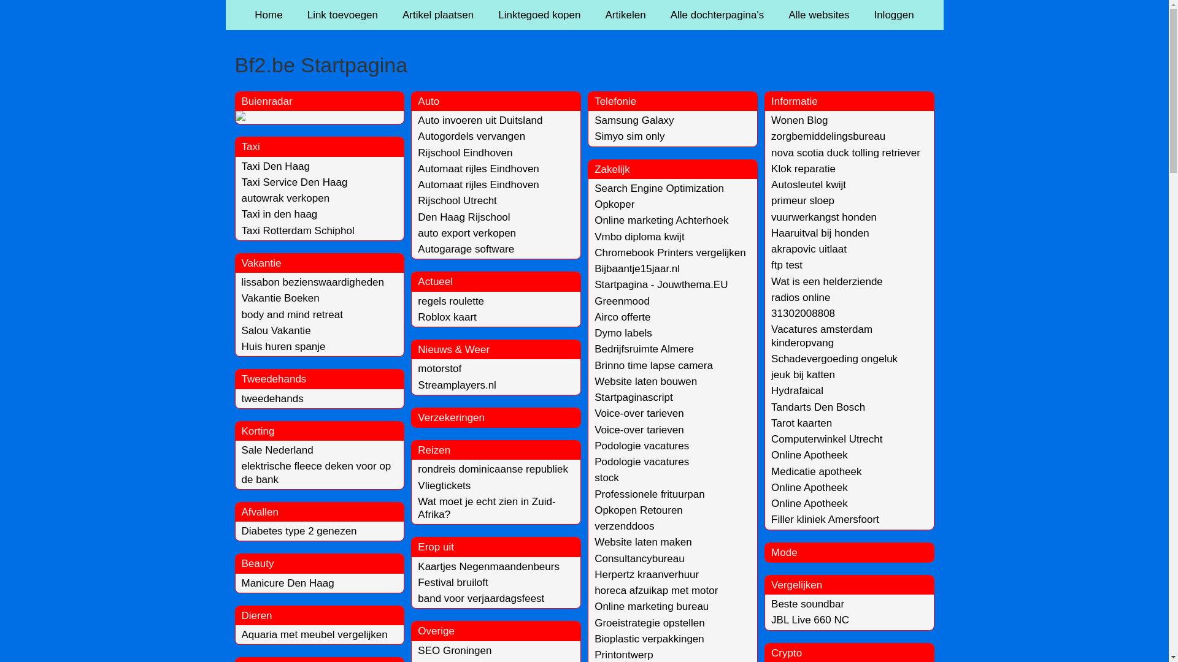  I want to click on lissabon bezienswaardigheden, so click(313, 282).